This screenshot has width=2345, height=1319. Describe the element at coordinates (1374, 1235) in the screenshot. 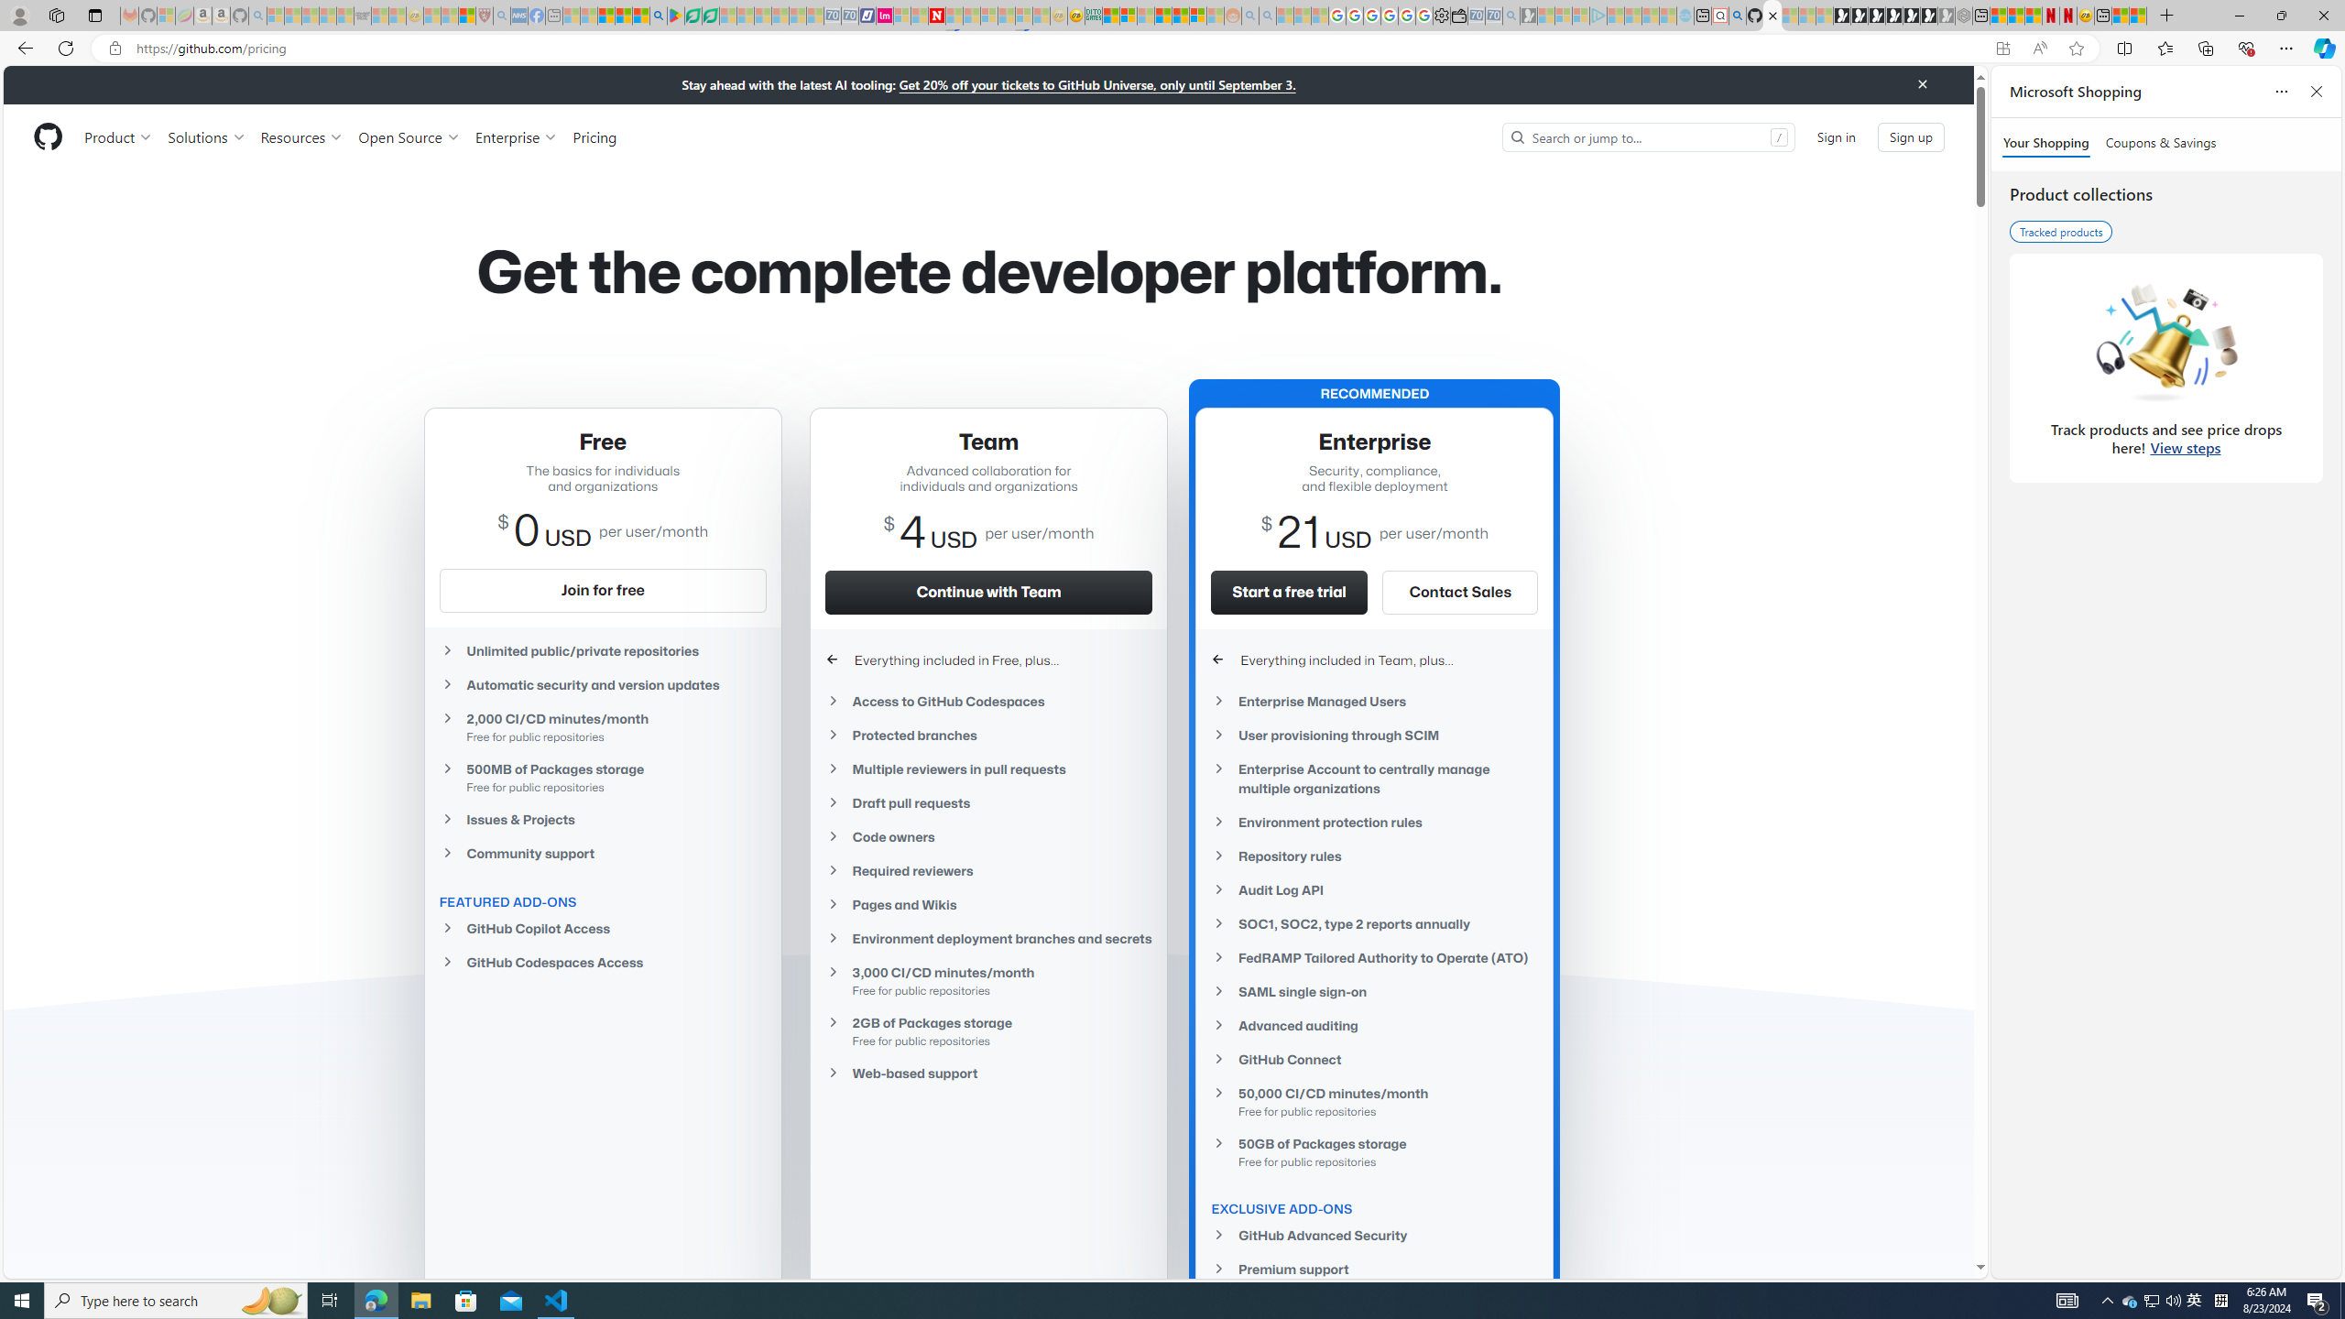

I see `GitHub Advanced Security` at that location.